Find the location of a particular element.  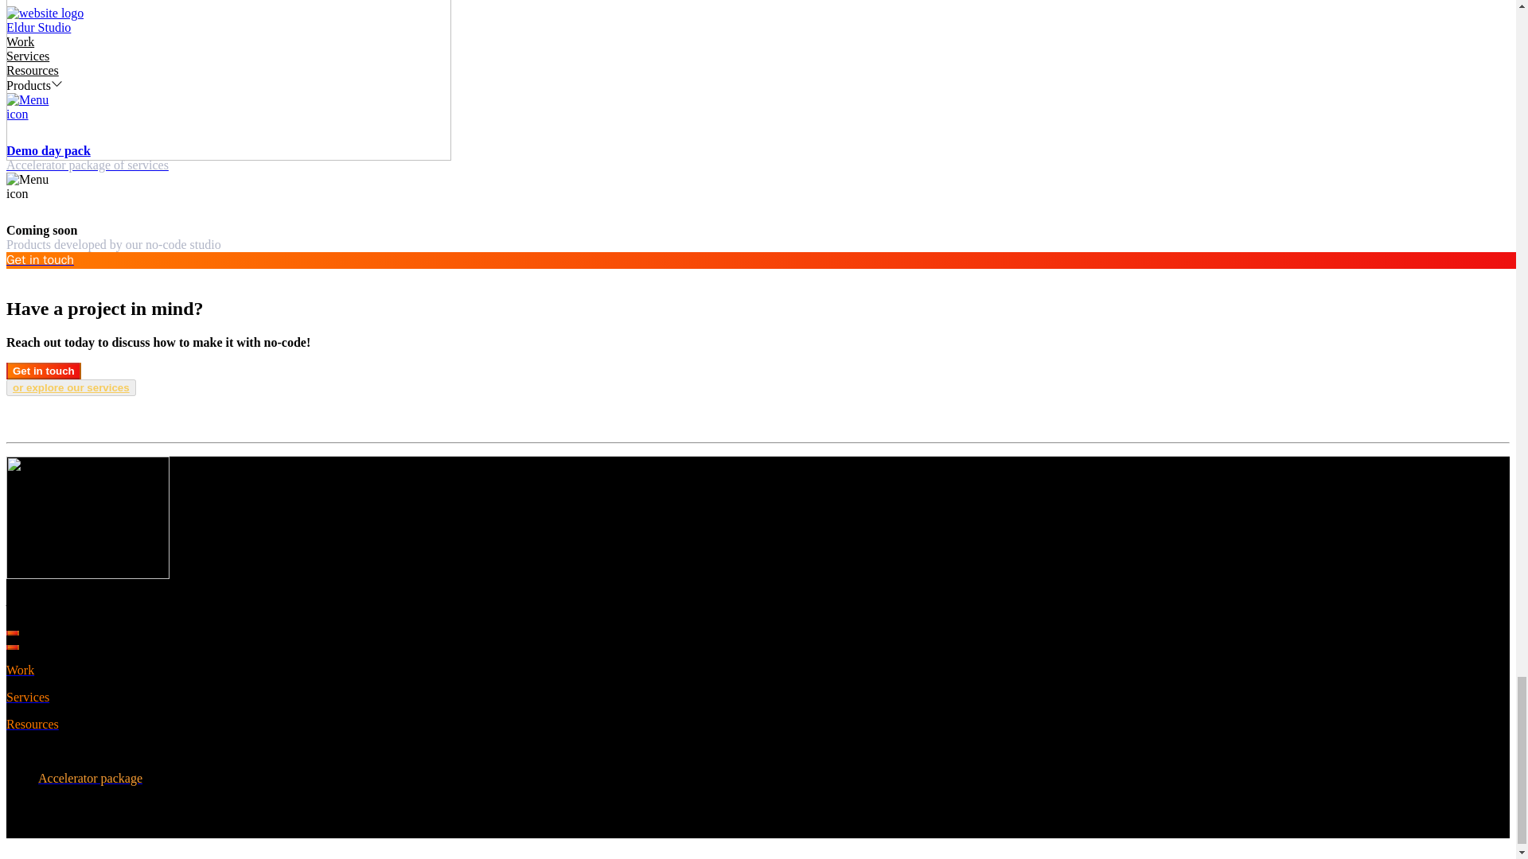

Services is located at coordinates (27, 697).